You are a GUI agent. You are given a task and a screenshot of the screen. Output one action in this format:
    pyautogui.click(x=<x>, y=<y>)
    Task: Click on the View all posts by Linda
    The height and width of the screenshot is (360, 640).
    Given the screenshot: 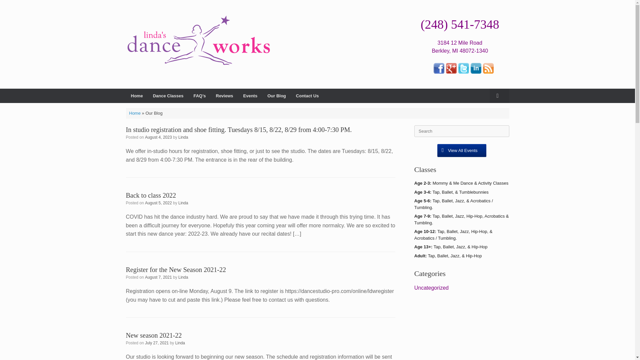 What is the action you would take?
    pyautogui.click(x=183, y=203)
    